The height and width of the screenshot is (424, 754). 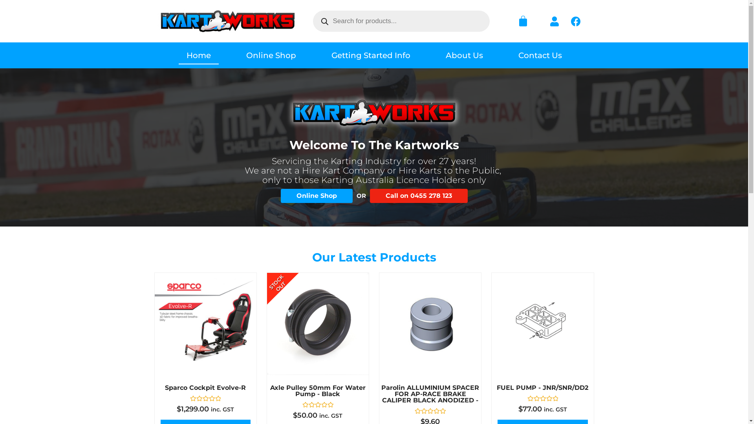 What do you see at coordinates (371, 55) in the screenshot?
I see `Getting Started Info` at bounding box center [371, 55].